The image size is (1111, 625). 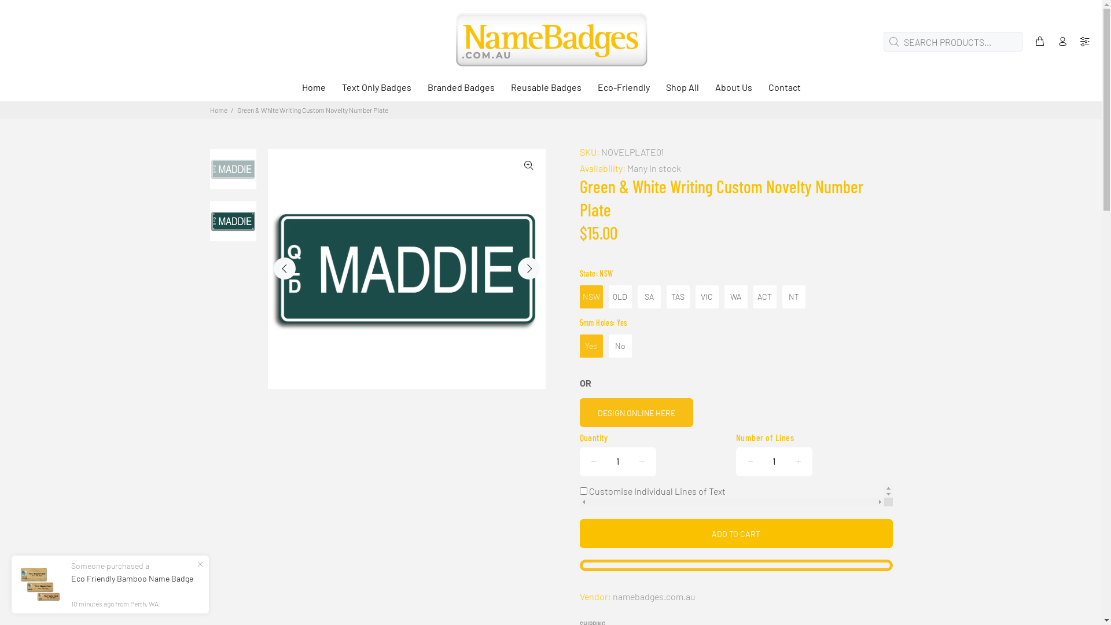 What do you see at coordinates (654, 596) in the screenshot?
I see `namebadges.com.au` at bounding box center [654, 596].